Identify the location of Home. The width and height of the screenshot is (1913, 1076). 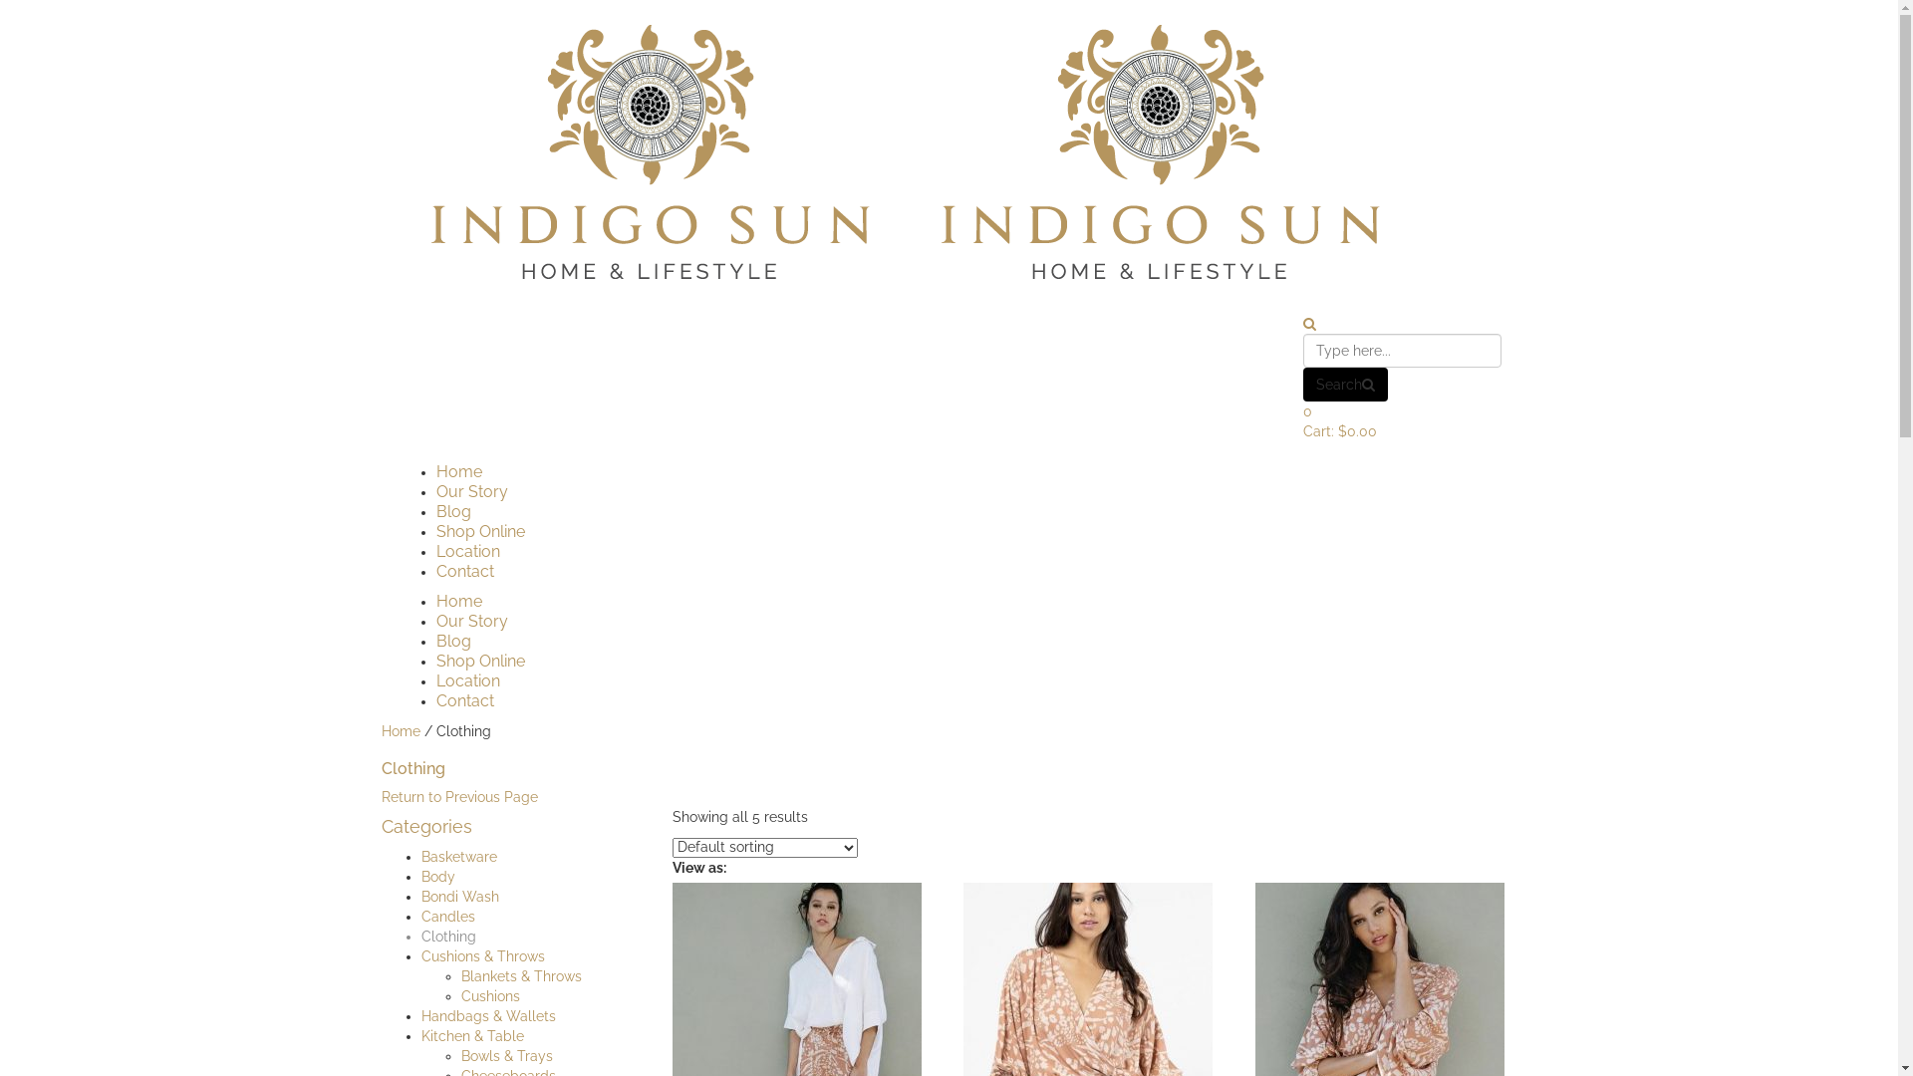
(459, 472).